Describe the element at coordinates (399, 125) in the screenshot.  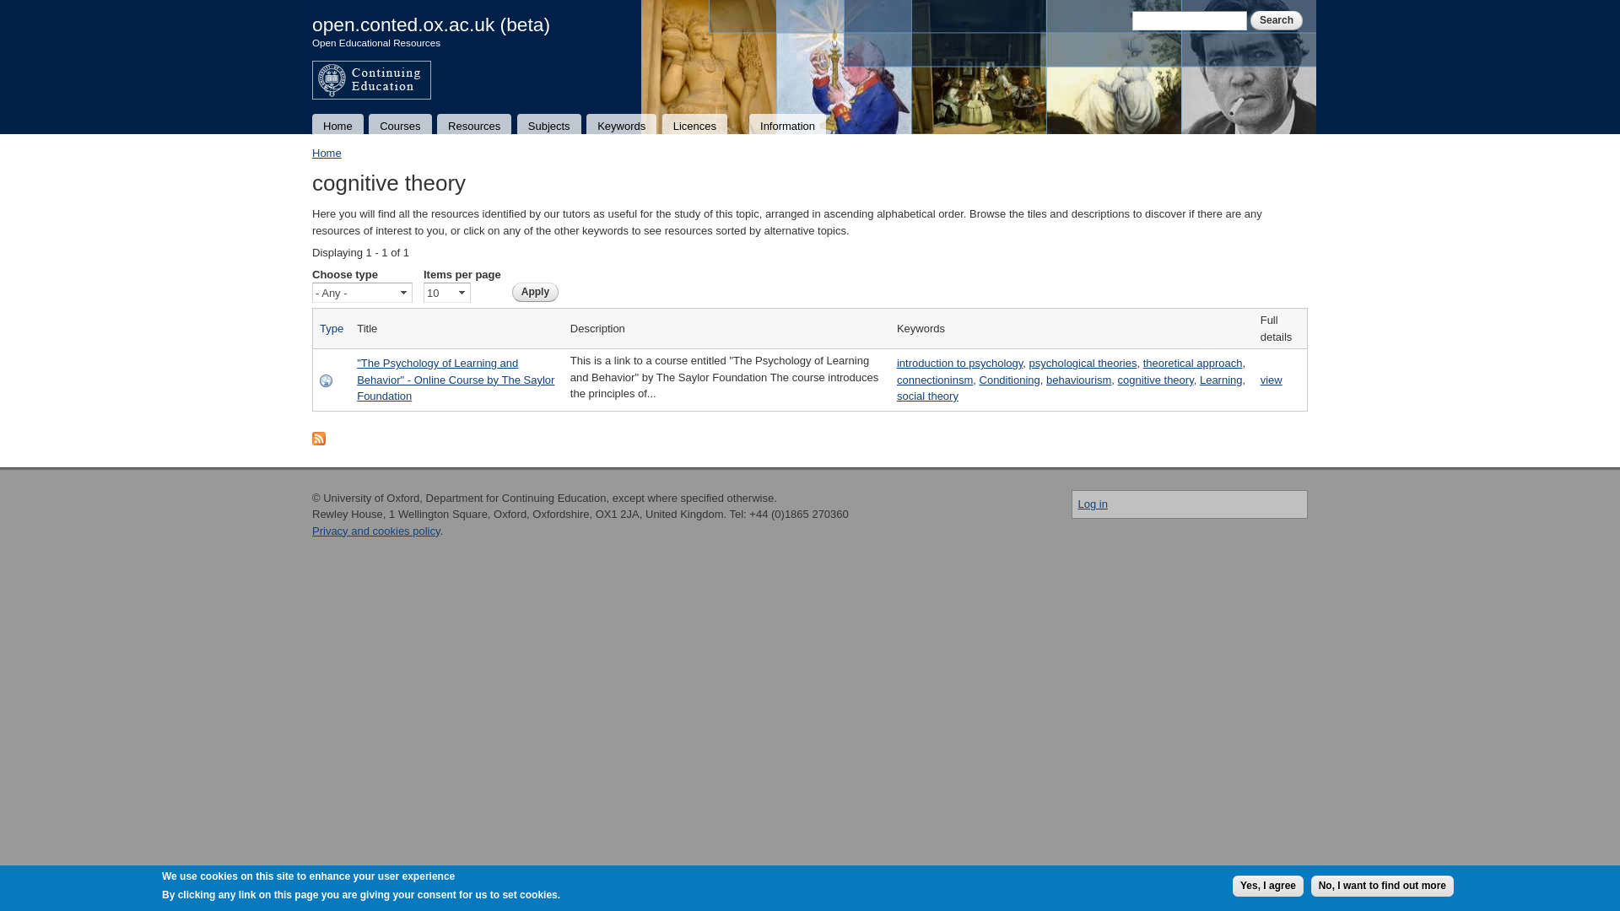
I see `Courses` at that location.